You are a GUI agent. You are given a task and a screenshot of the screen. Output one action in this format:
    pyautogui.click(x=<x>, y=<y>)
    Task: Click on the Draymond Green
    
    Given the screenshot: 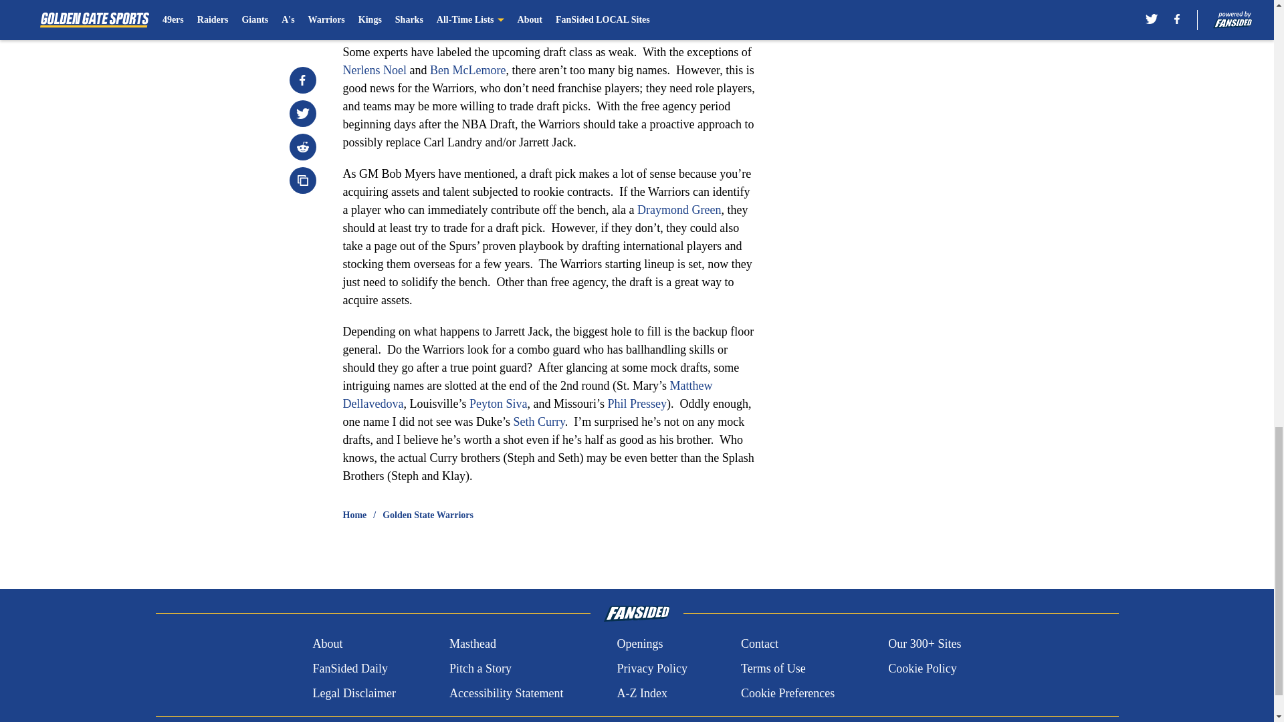 What is the action you would take?
    pyautogui.click(x=678, y=210)
    